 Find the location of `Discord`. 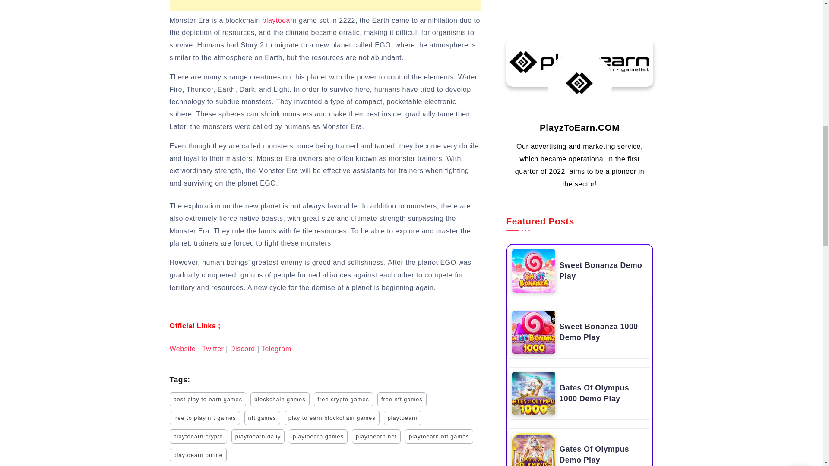

Discord is located at coordinates (243, 349).